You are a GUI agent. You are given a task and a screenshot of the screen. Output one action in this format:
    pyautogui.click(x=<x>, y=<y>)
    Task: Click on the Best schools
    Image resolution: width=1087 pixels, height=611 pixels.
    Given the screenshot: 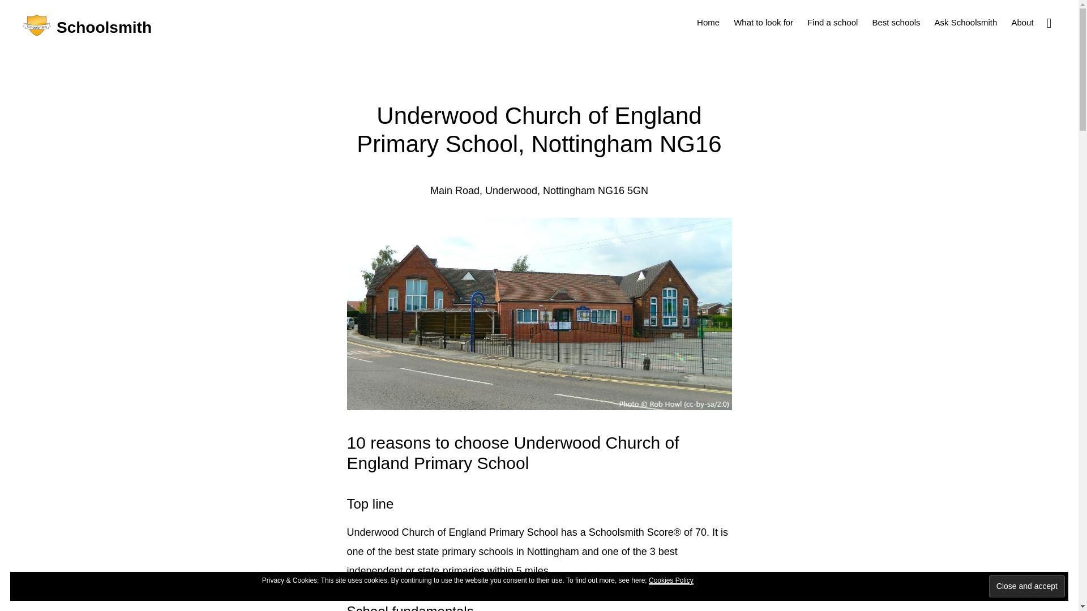 What is the action you would take?
    pyautogui.click(x=896, y=21)
    